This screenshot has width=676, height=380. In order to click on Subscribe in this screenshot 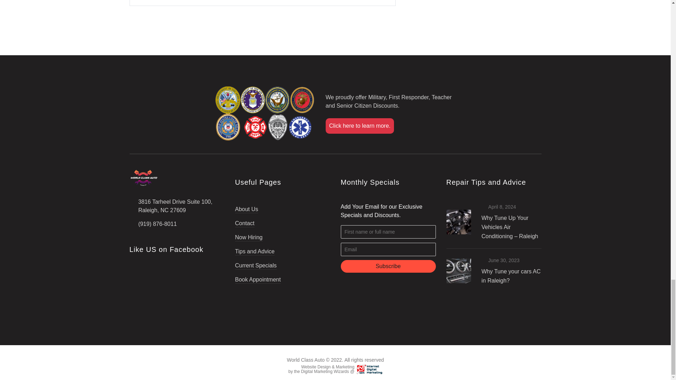, I will do `click(388, 266)`.